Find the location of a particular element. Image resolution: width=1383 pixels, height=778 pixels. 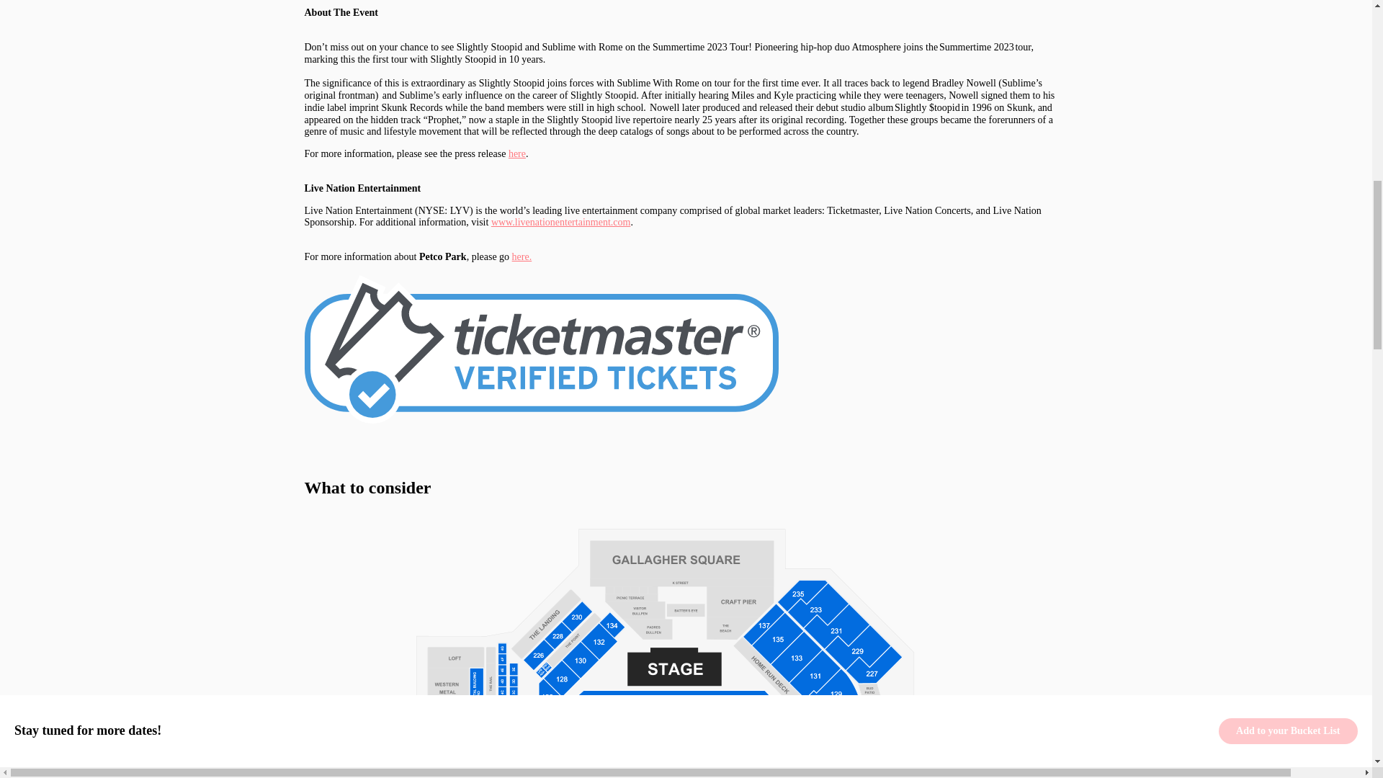

www.livenationentertainment.com is located at coordinates (560, 222).